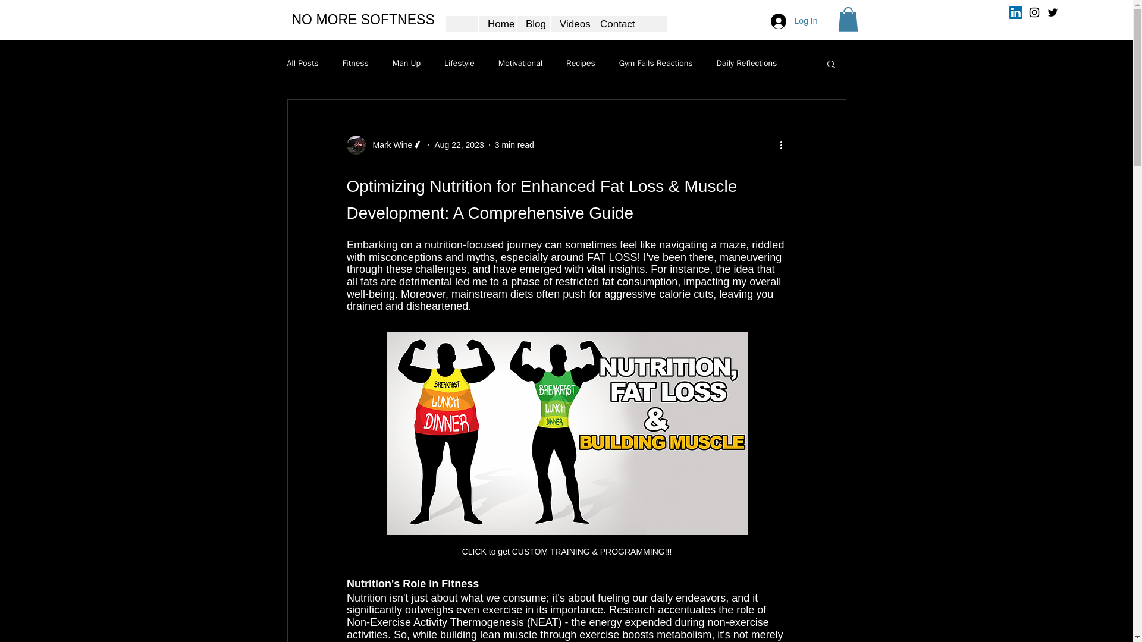  Describe the element at coordinates (458, 145) in the screenshot. I see `Aug 22, 2023` at that location.